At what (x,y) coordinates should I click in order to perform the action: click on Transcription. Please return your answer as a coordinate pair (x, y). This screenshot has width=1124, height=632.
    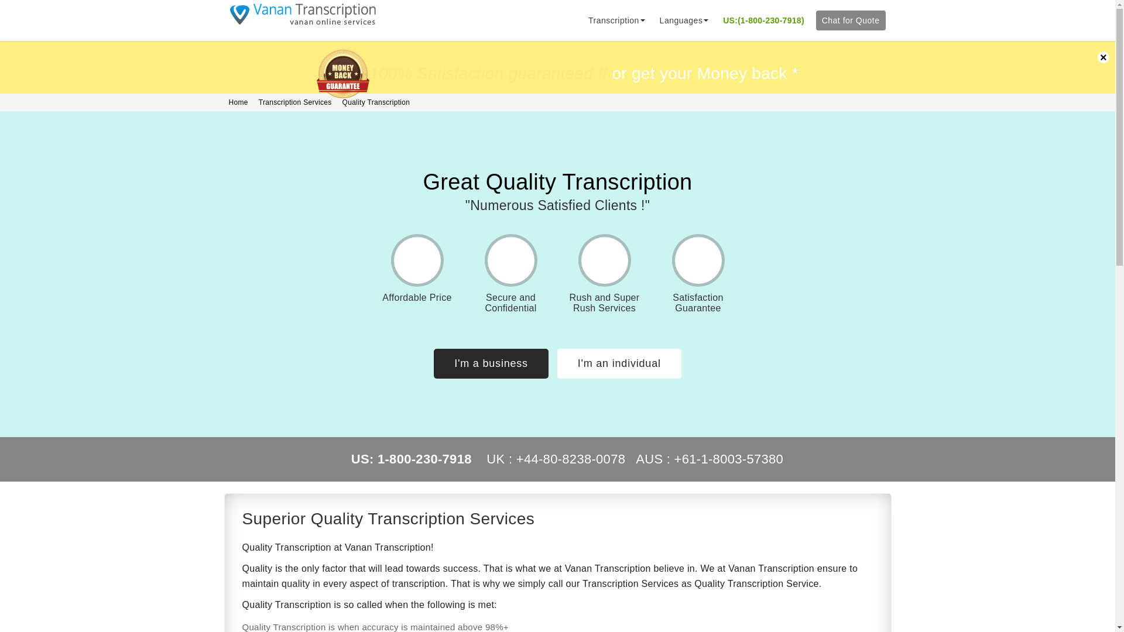
    Looking at the image, I should click on (614, 20).